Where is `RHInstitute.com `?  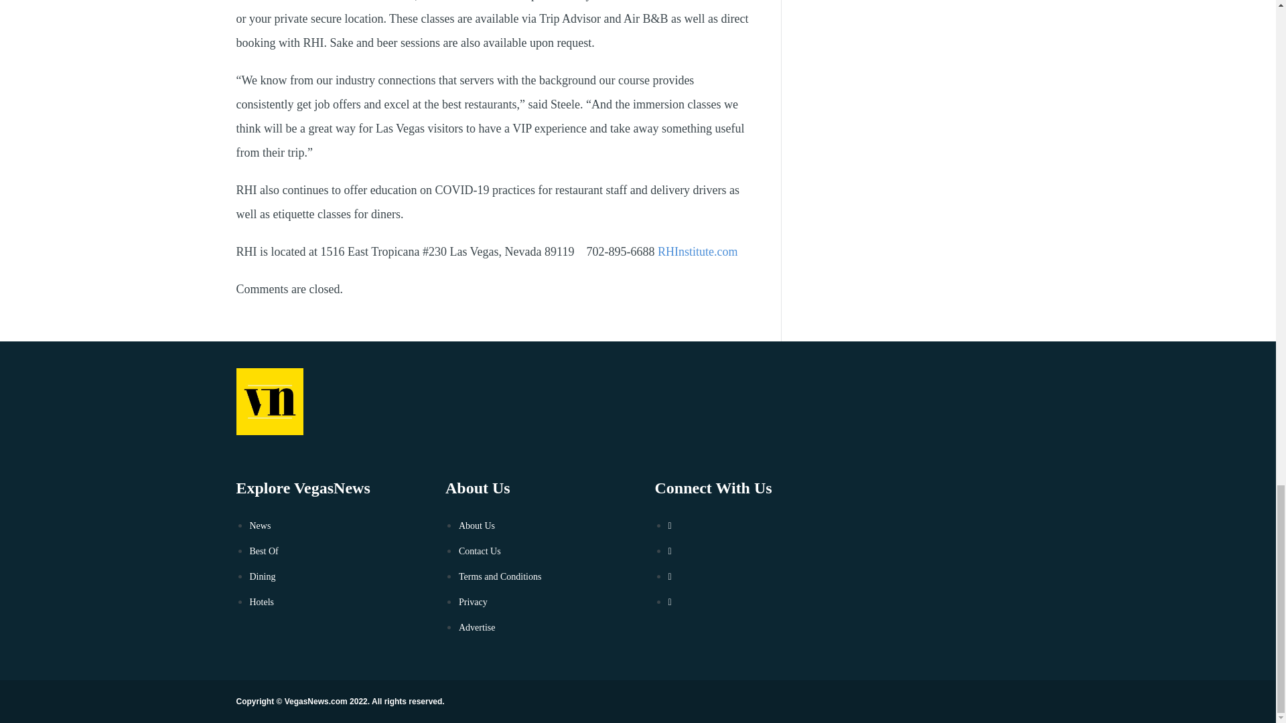
RHInstitute.com  is located at coordinates (699, 252).